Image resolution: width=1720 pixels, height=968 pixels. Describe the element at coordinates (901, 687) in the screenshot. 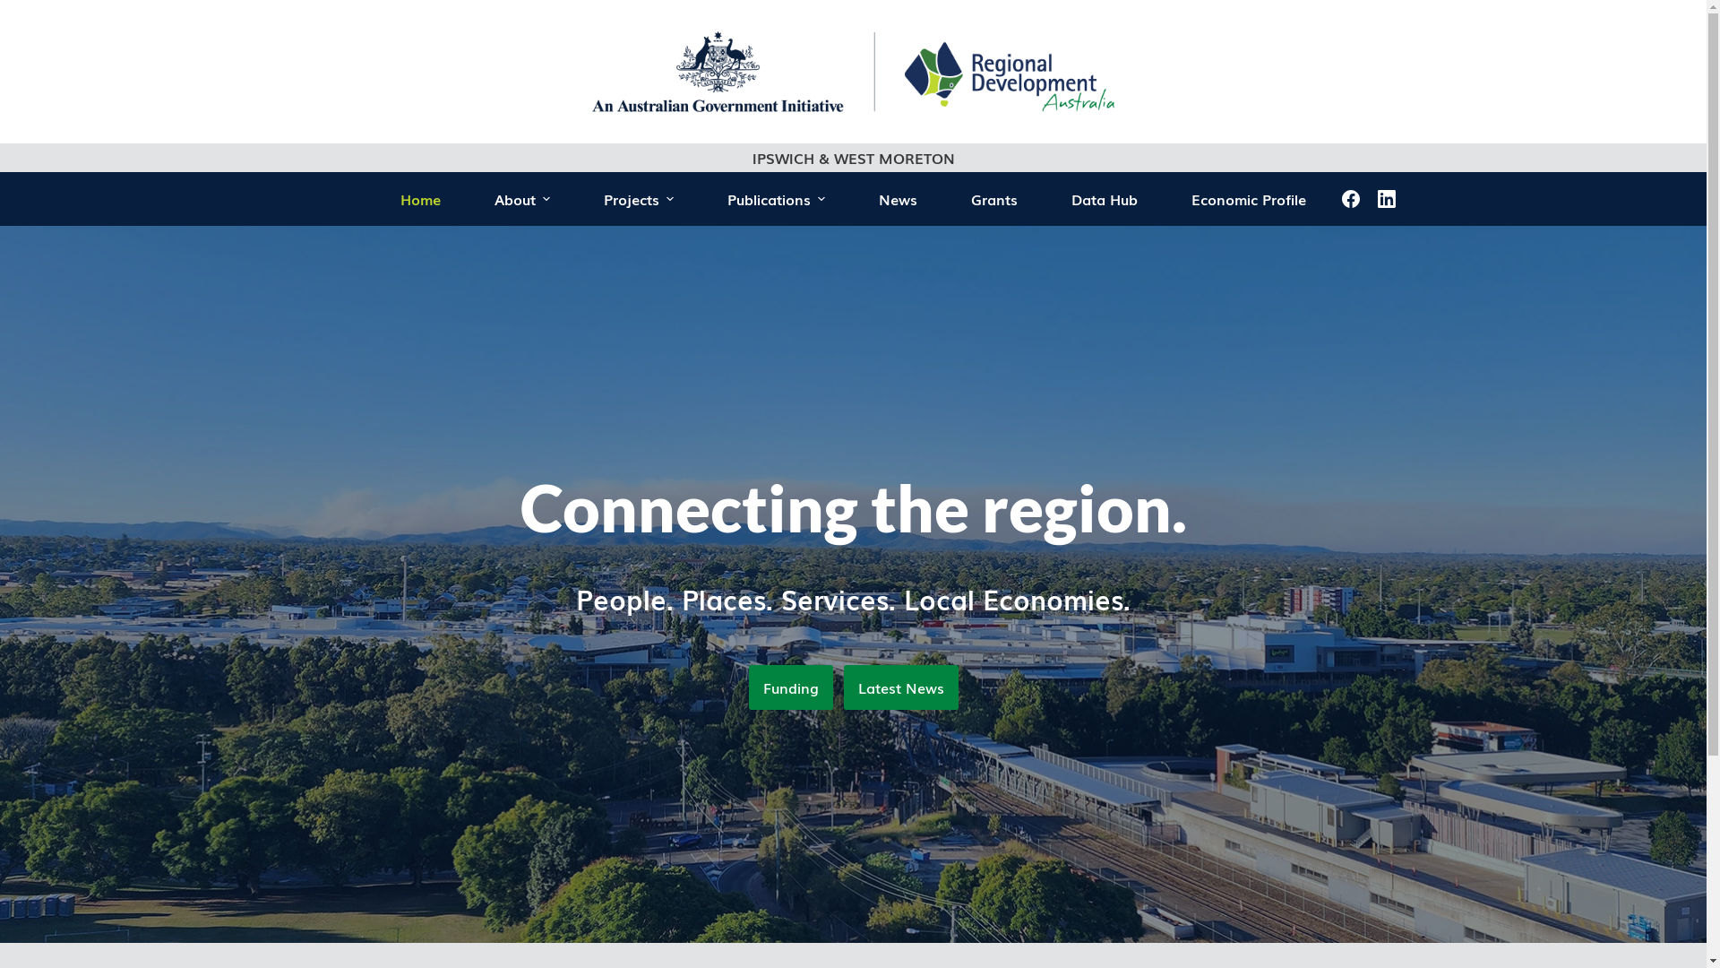

I see `Latest News` at that location.